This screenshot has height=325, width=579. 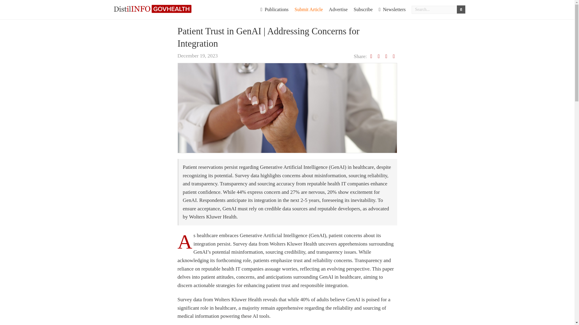 What do you see at coordinates (338, 10) in the screenshot?
I see `Advertise` at bounding box center [338, 10].